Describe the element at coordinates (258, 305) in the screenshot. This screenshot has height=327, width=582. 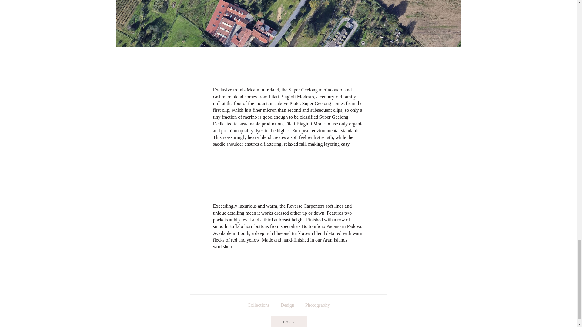
I see `Collections` at that location.